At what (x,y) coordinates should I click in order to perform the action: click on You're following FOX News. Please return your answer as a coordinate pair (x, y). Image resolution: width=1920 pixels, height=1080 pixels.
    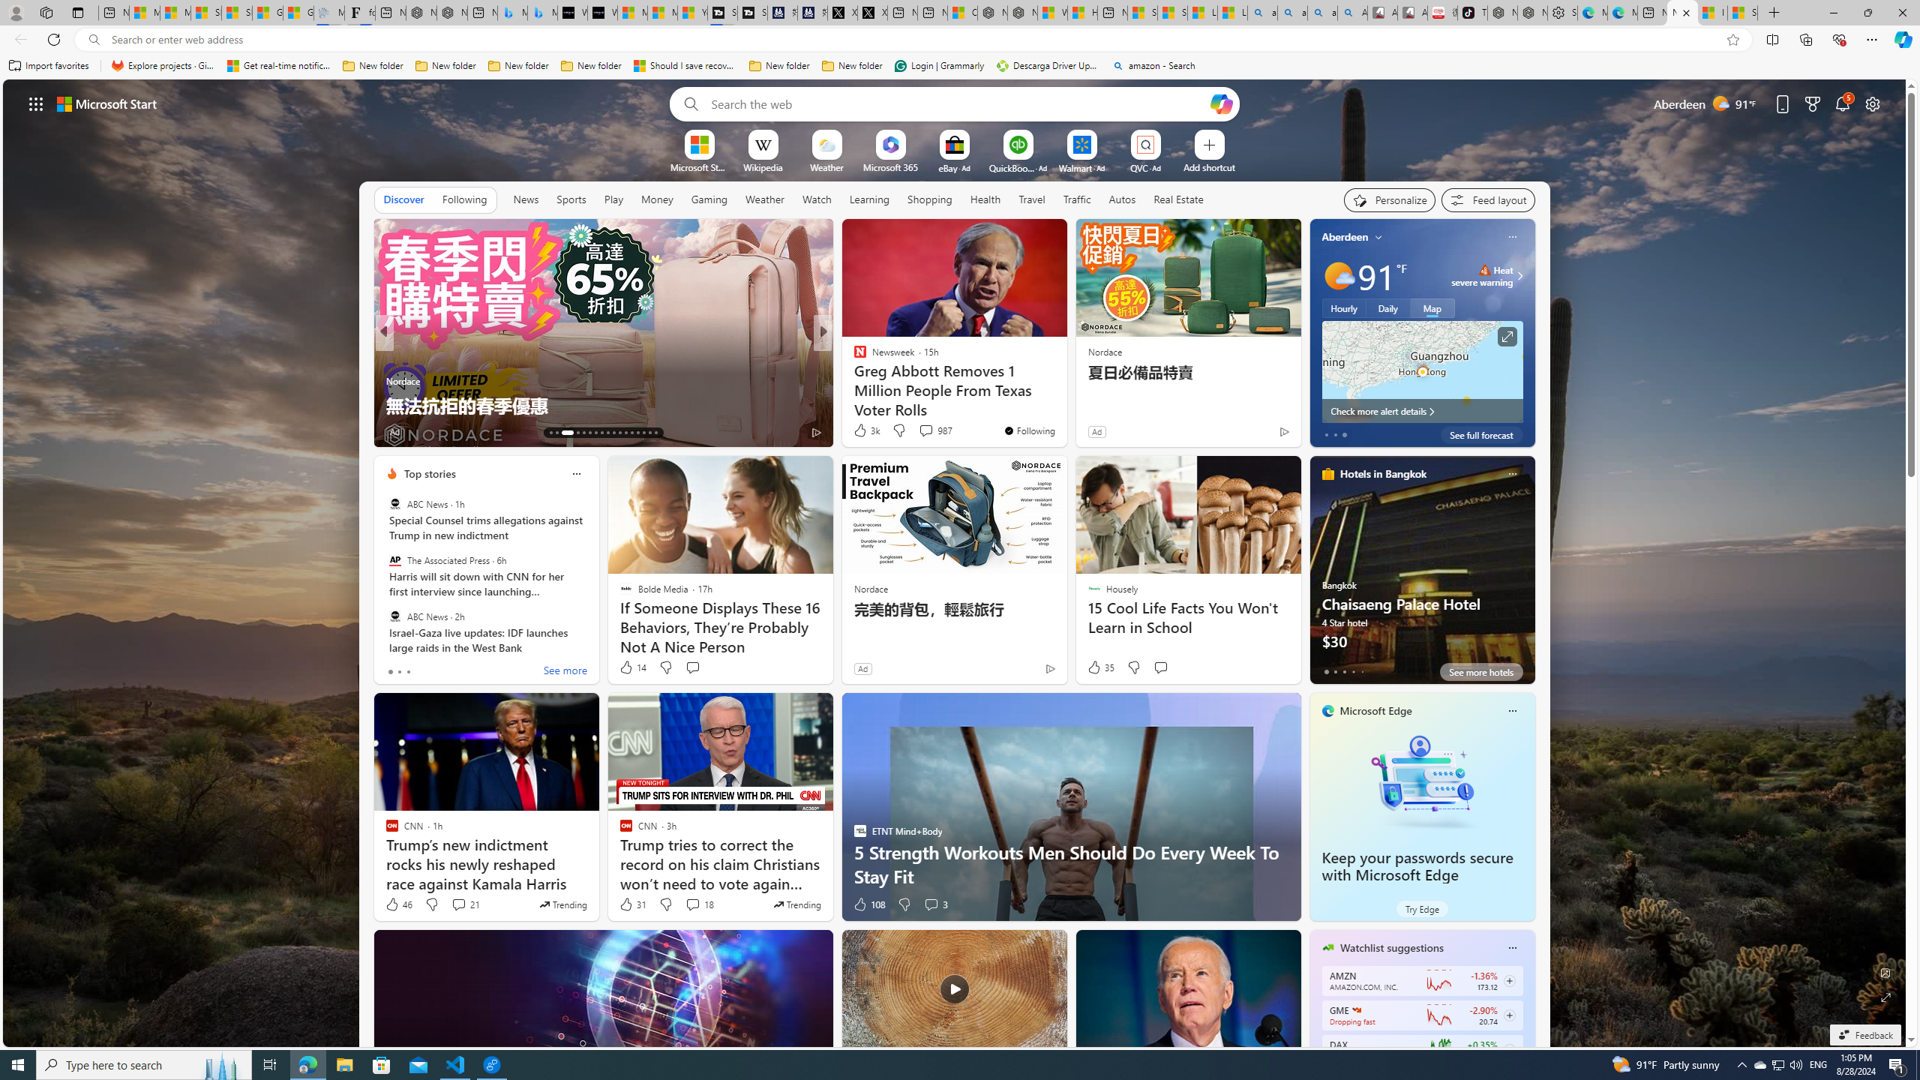
    Looking at the image, I should click on (1252, 435).